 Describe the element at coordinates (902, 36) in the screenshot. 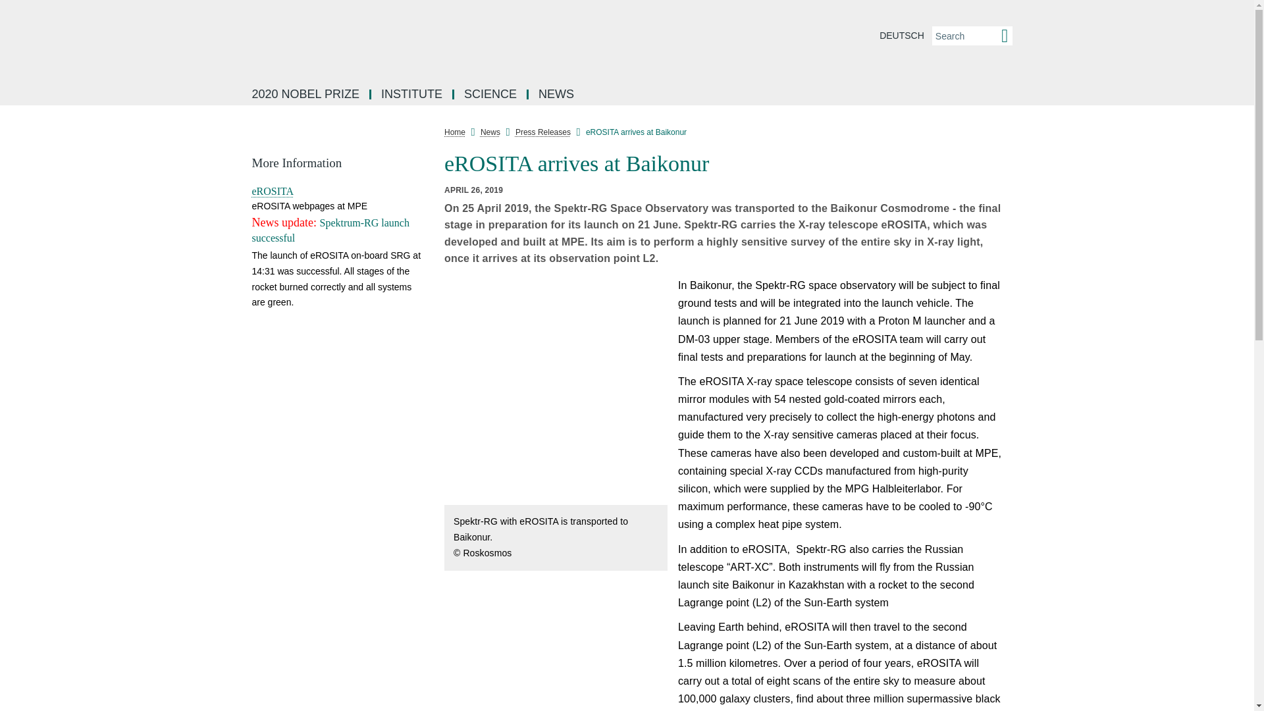

I see `DEUTSCH` at that location.